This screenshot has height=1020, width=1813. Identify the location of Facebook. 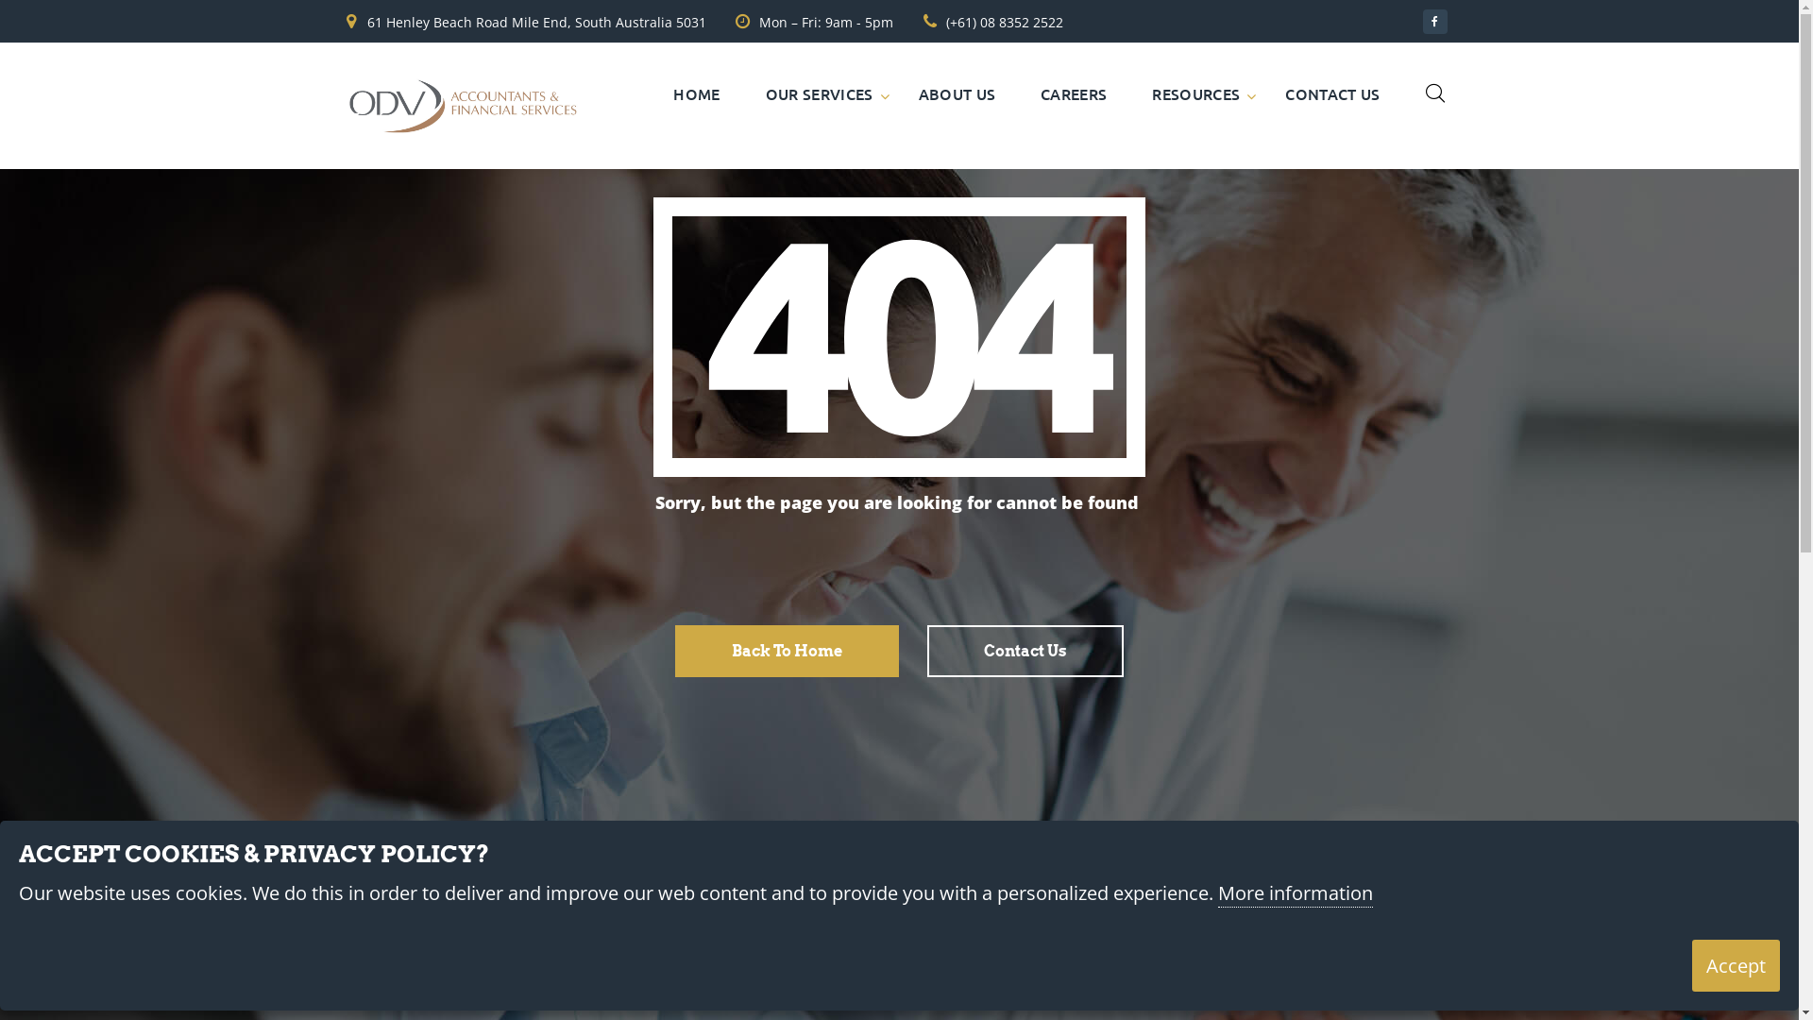
(1434, 22).